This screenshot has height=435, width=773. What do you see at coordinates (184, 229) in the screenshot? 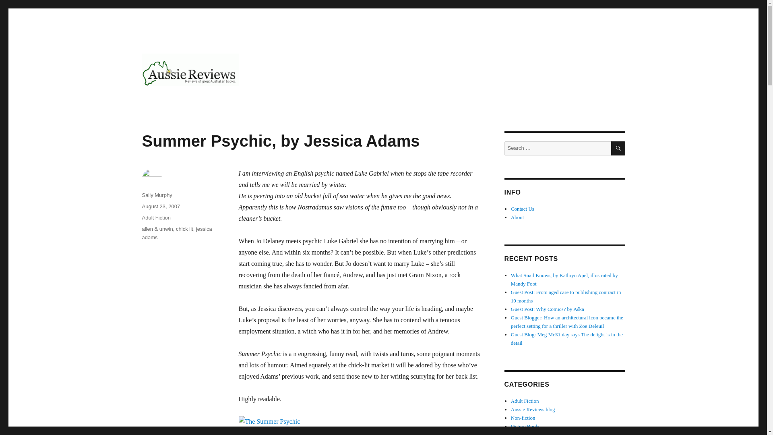
I see `chick lit` at bounding box center [184, 229].